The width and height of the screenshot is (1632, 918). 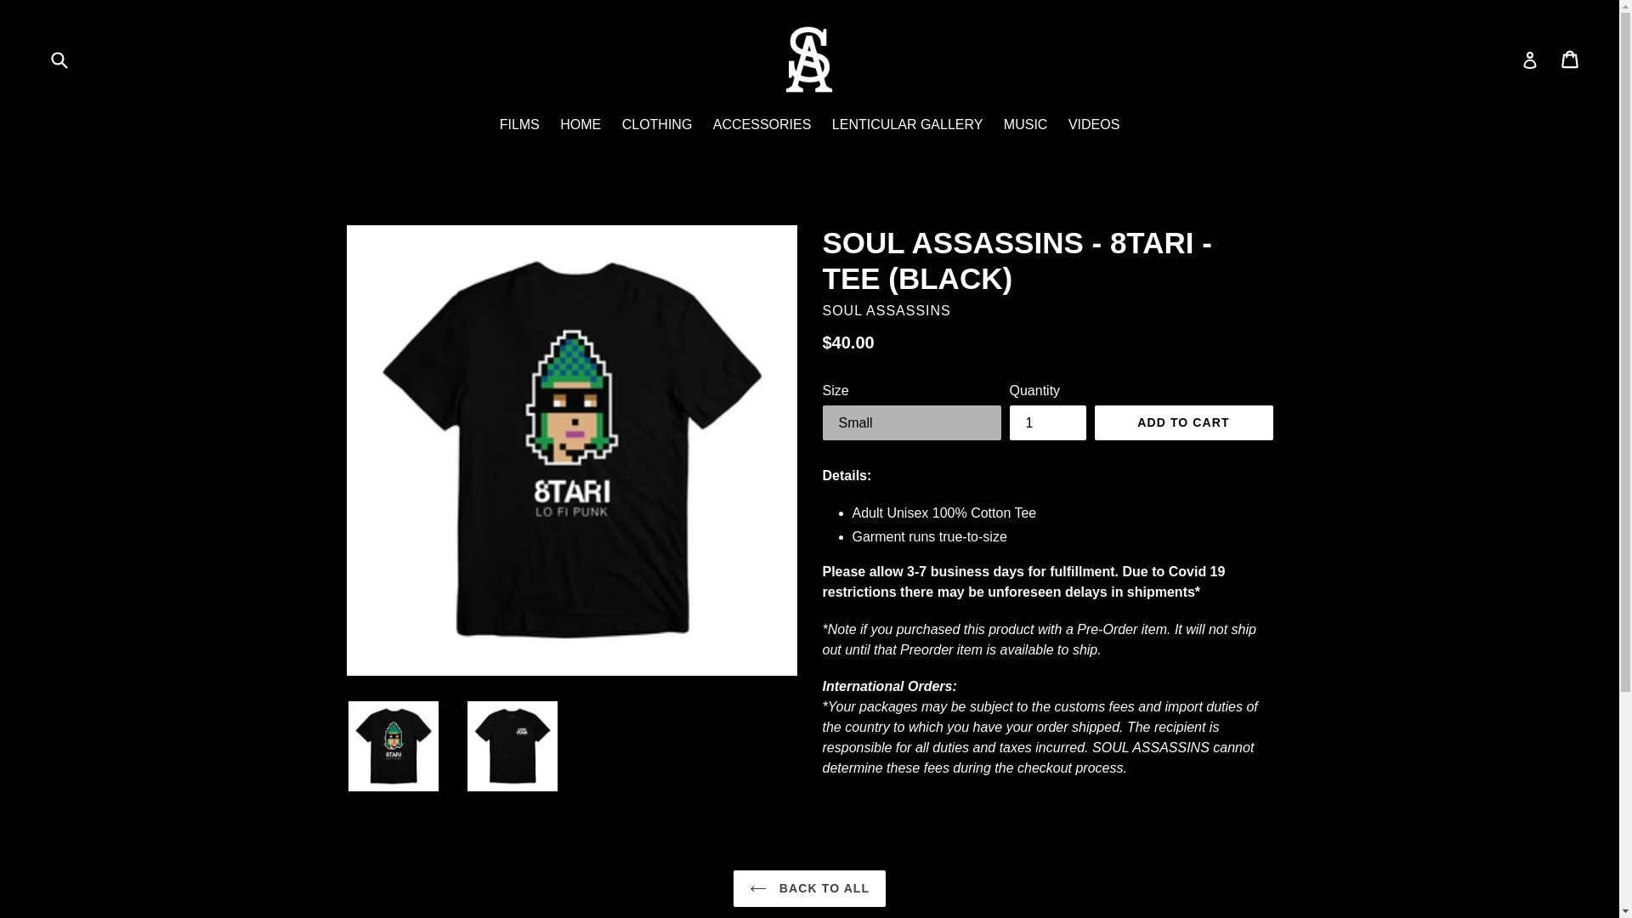 I want to click on HOME, so click(x=580, y=126).